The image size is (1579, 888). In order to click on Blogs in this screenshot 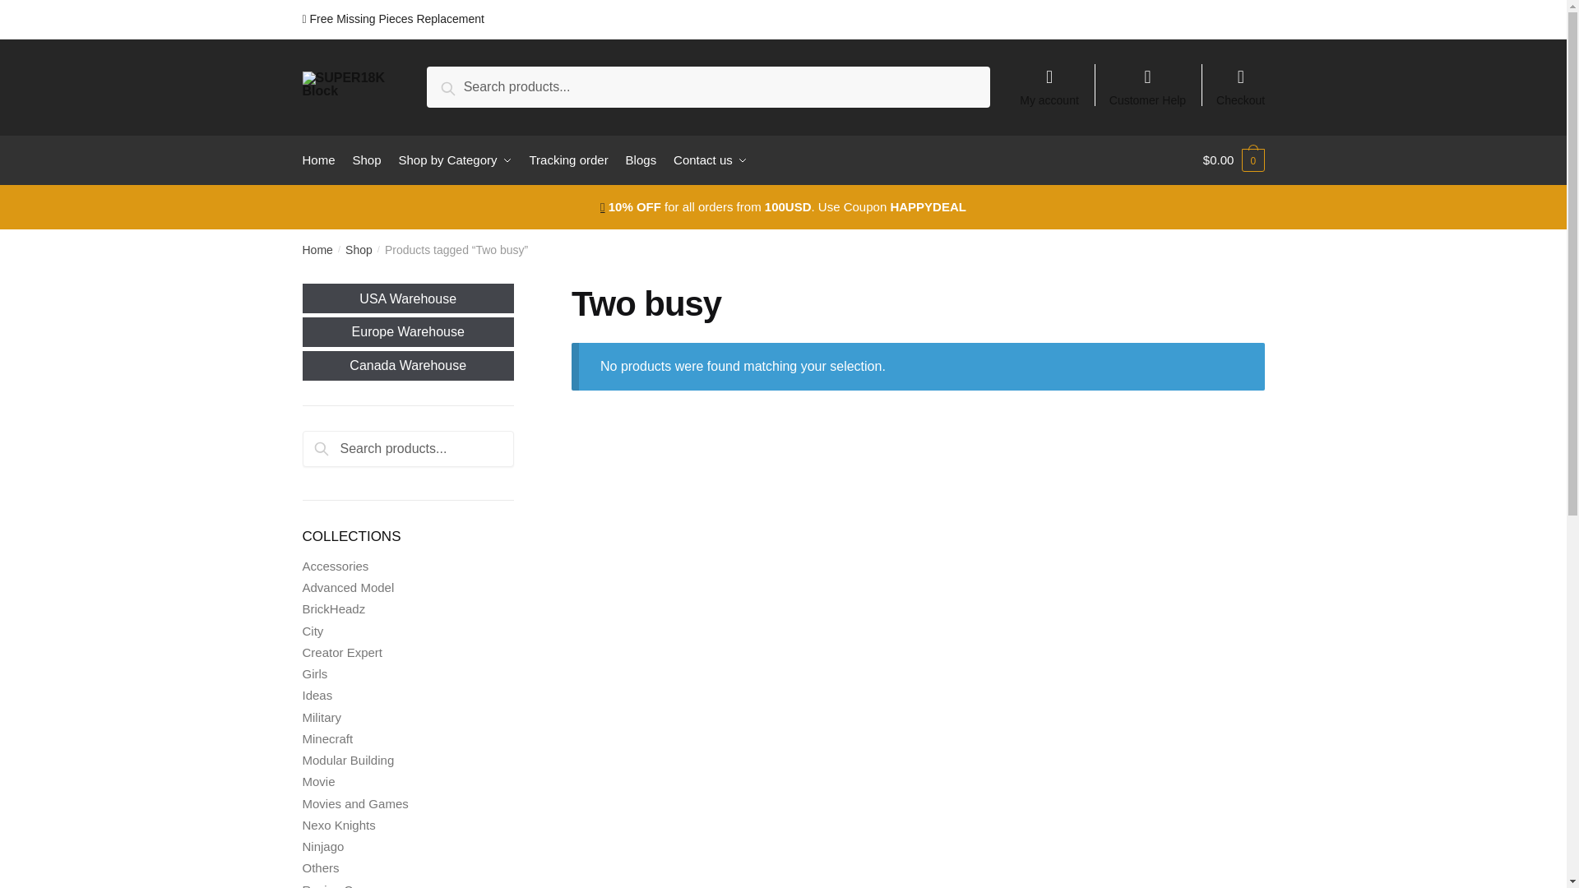, I will do `click(641, 160)`.